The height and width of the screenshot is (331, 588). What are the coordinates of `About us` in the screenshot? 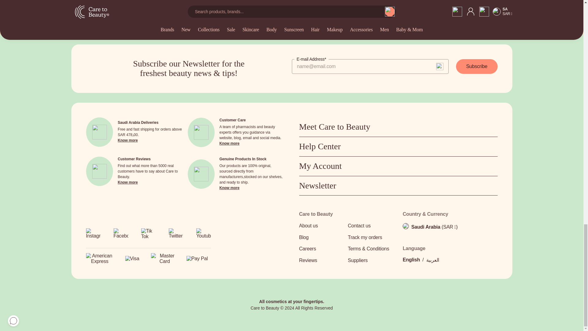 It's located at (321, 226).